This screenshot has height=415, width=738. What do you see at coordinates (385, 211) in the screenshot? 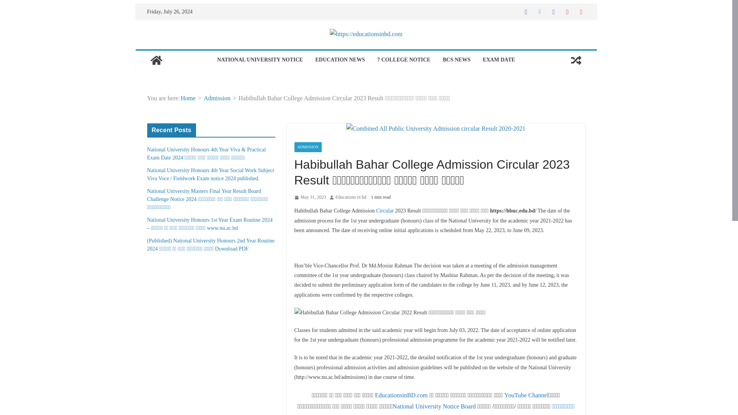
I see `Circular` at bounding box center [385, 211].